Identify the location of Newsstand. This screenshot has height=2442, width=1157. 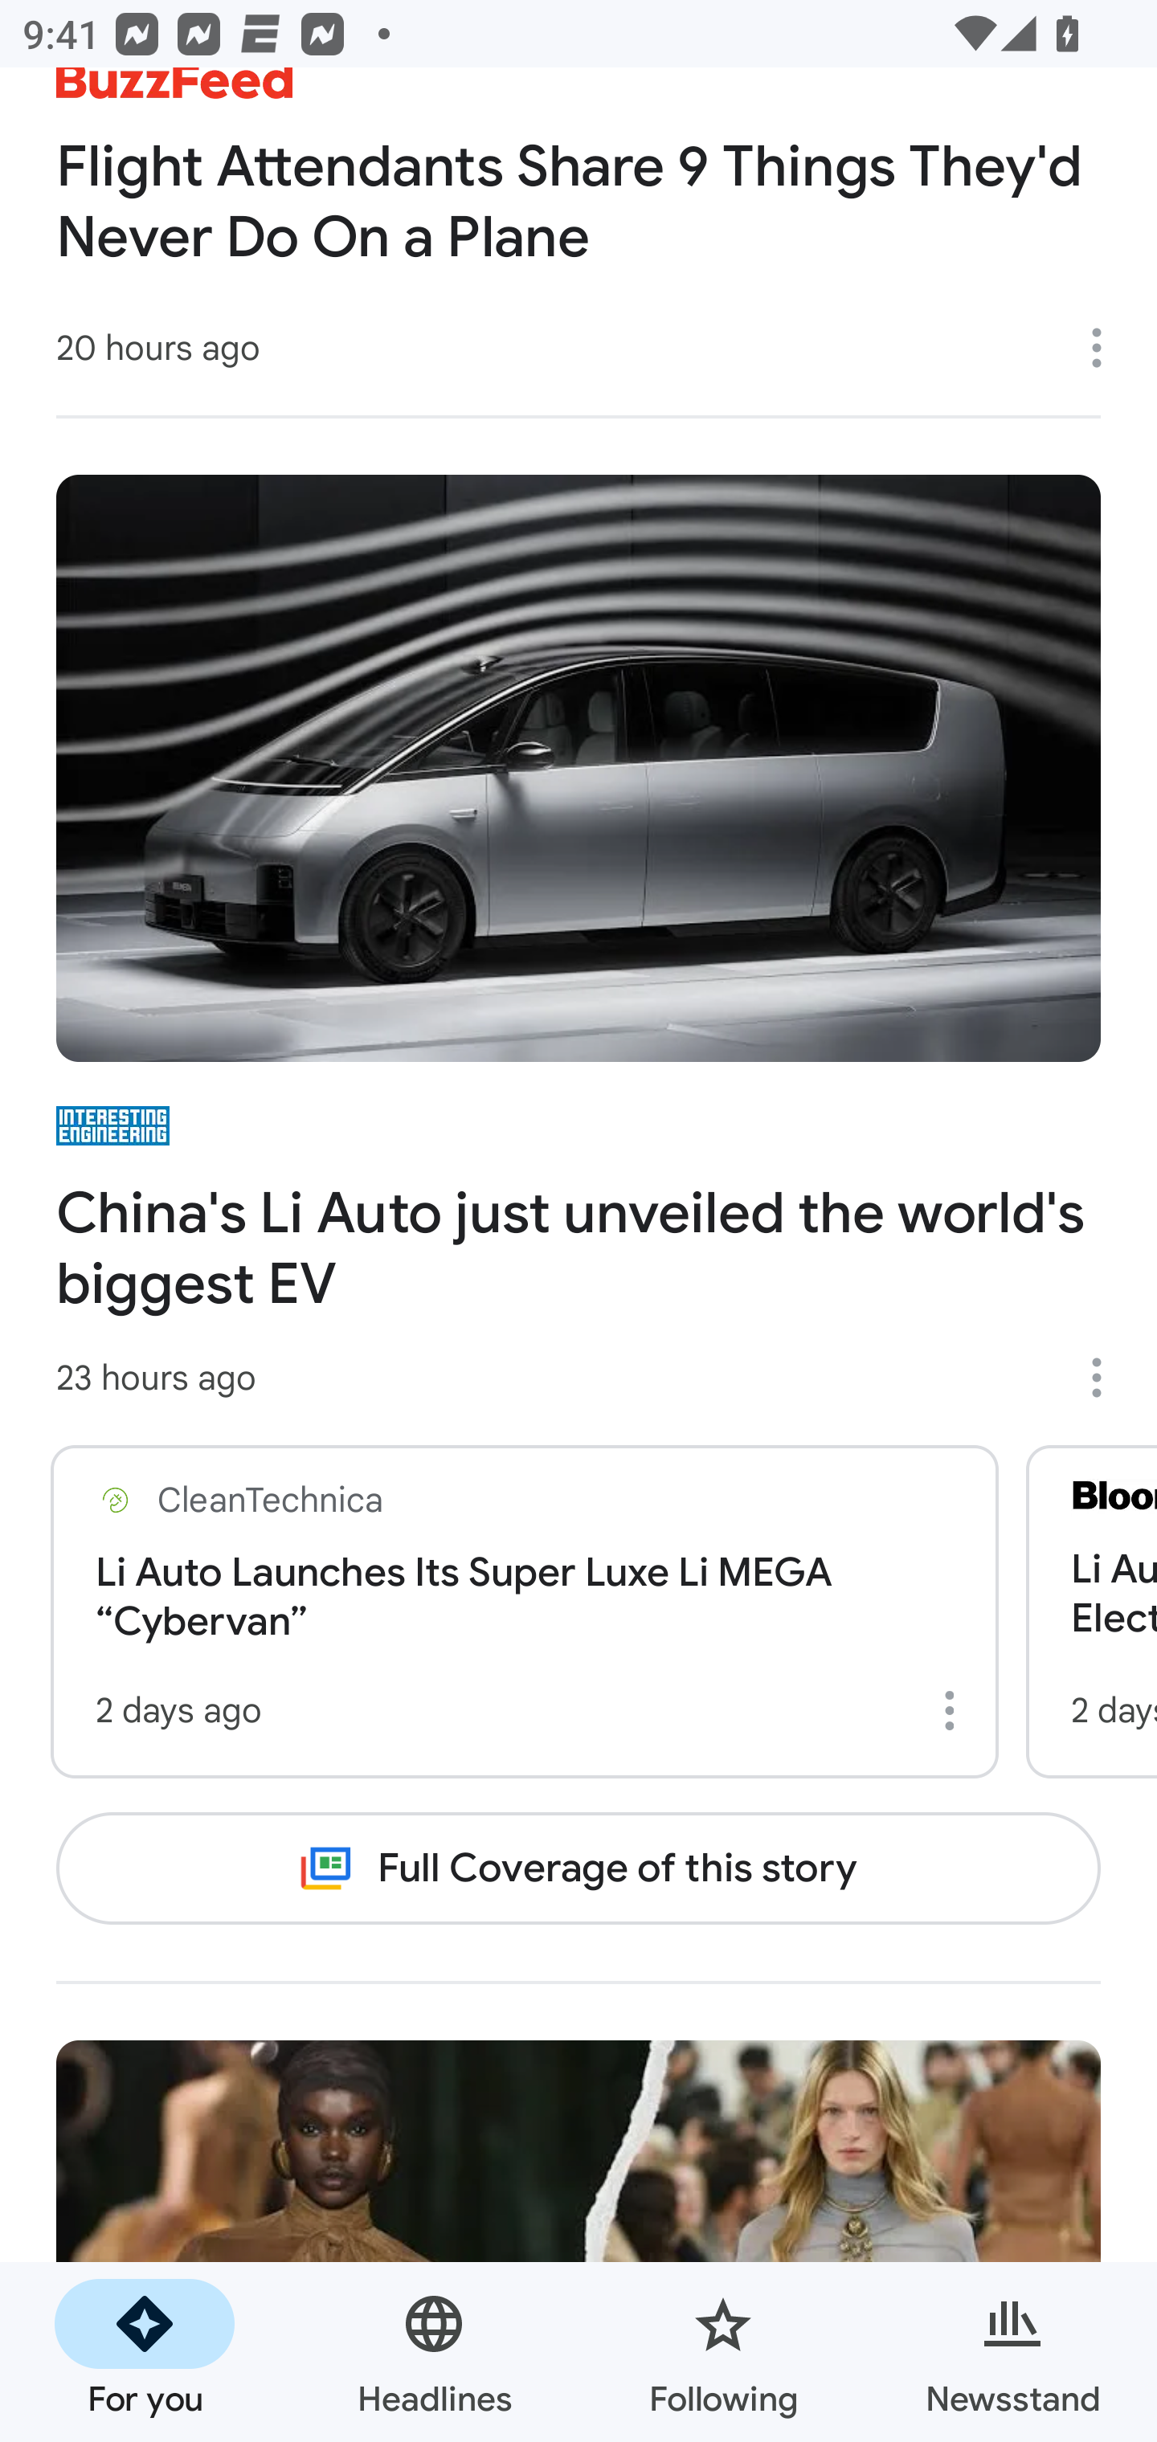
(1012, 2352).